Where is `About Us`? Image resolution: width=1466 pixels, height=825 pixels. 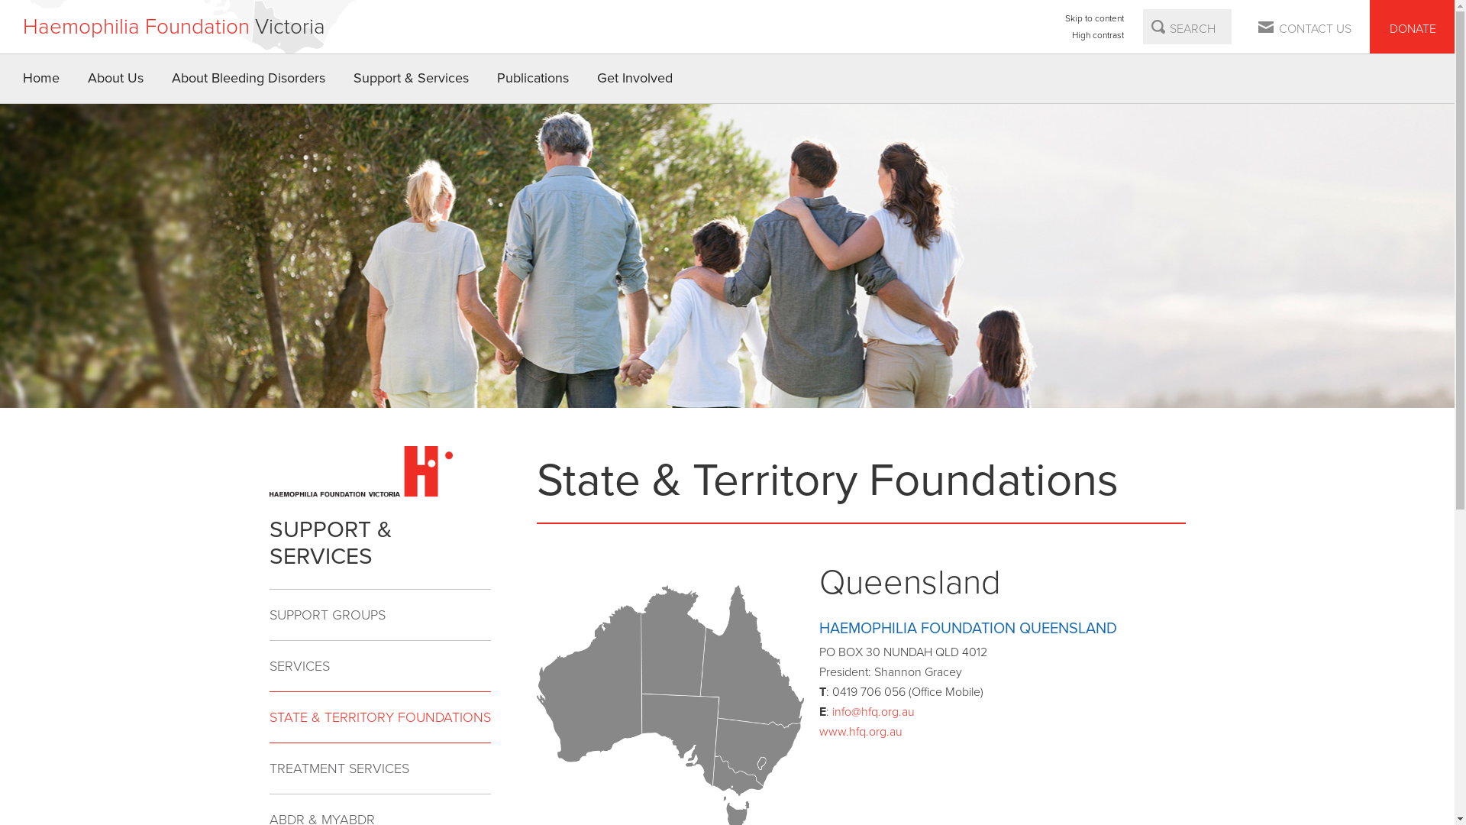
About Us is located at coordinates (116, 79).